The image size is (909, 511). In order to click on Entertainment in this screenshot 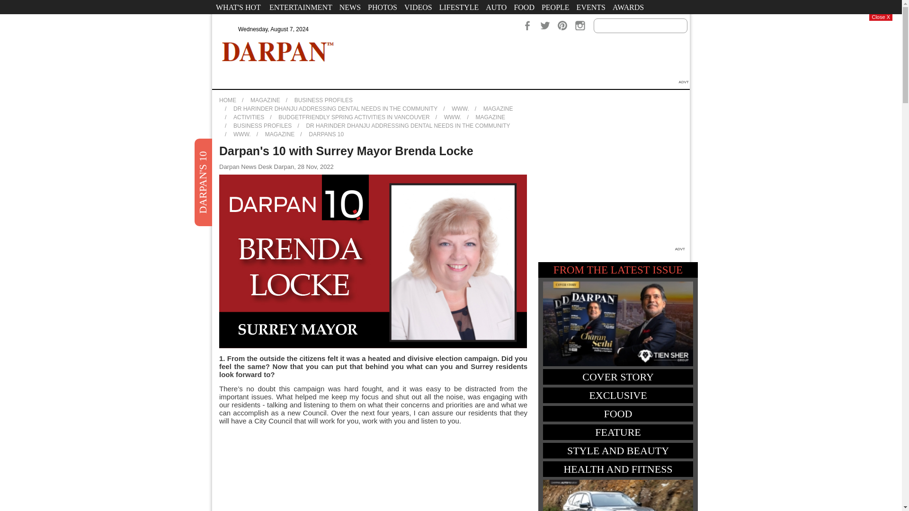, I will do `click(301, 7)`.